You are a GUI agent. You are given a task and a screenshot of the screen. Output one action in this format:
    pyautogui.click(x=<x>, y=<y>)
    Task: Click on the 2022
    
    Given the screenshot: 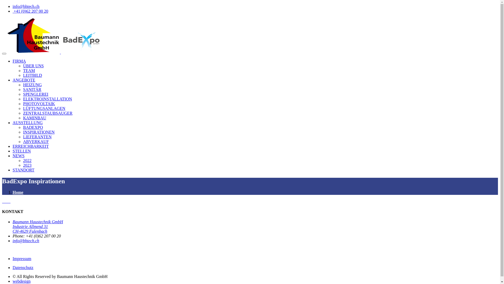 What is the action you would take?
    pyautogui.click(x=27, y=160)
    